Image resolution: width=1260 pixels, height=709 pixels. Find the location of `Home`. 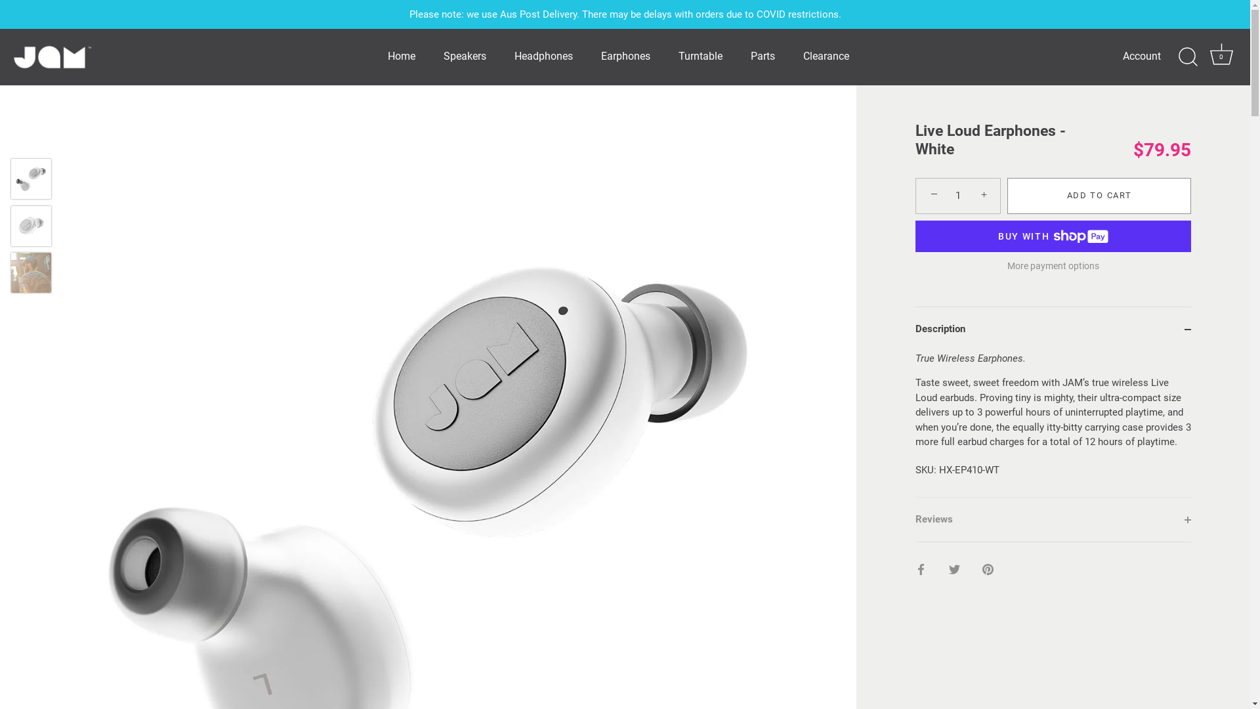

Home is located at coordinates (402, 56).